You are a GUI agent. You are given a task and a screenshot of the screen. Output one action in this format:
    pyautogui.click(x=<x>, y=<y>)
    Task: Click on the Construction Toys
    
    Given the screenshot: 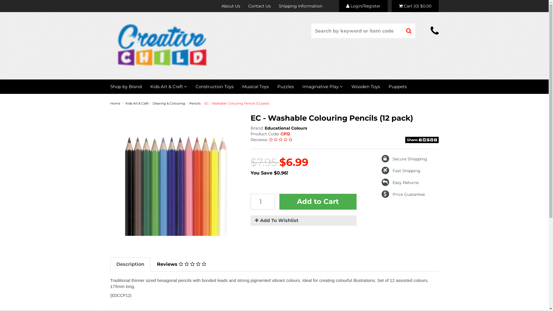 What is the action you would take?
    pyautogui.click(x=215, y=87)
    